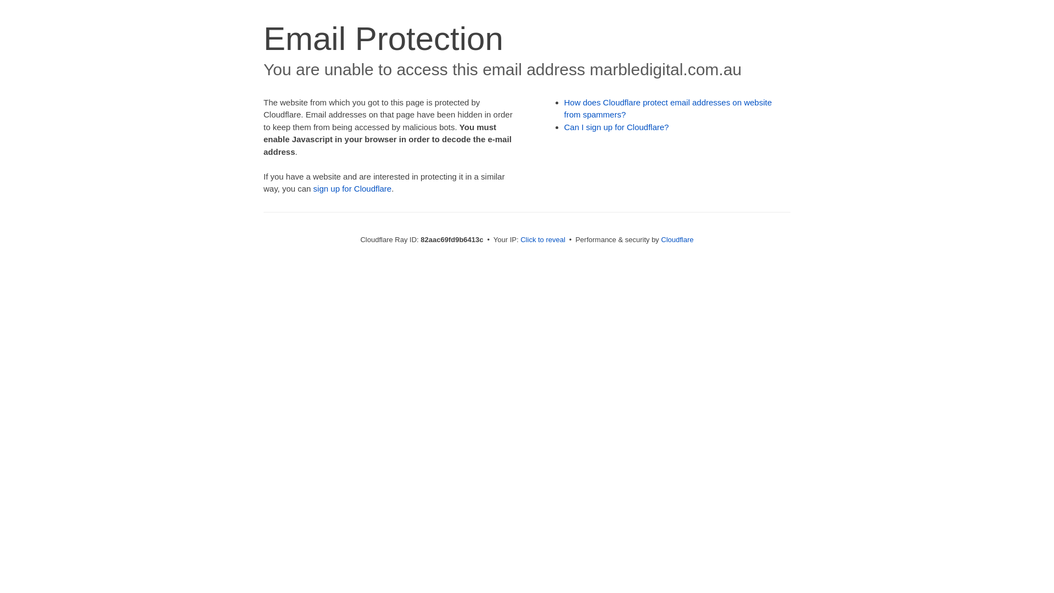 The width and height of the screenshot is (1054, 593). Describe the element at coordinates (543, 239) in the screenshot. I see `Click to reveal` at that location.